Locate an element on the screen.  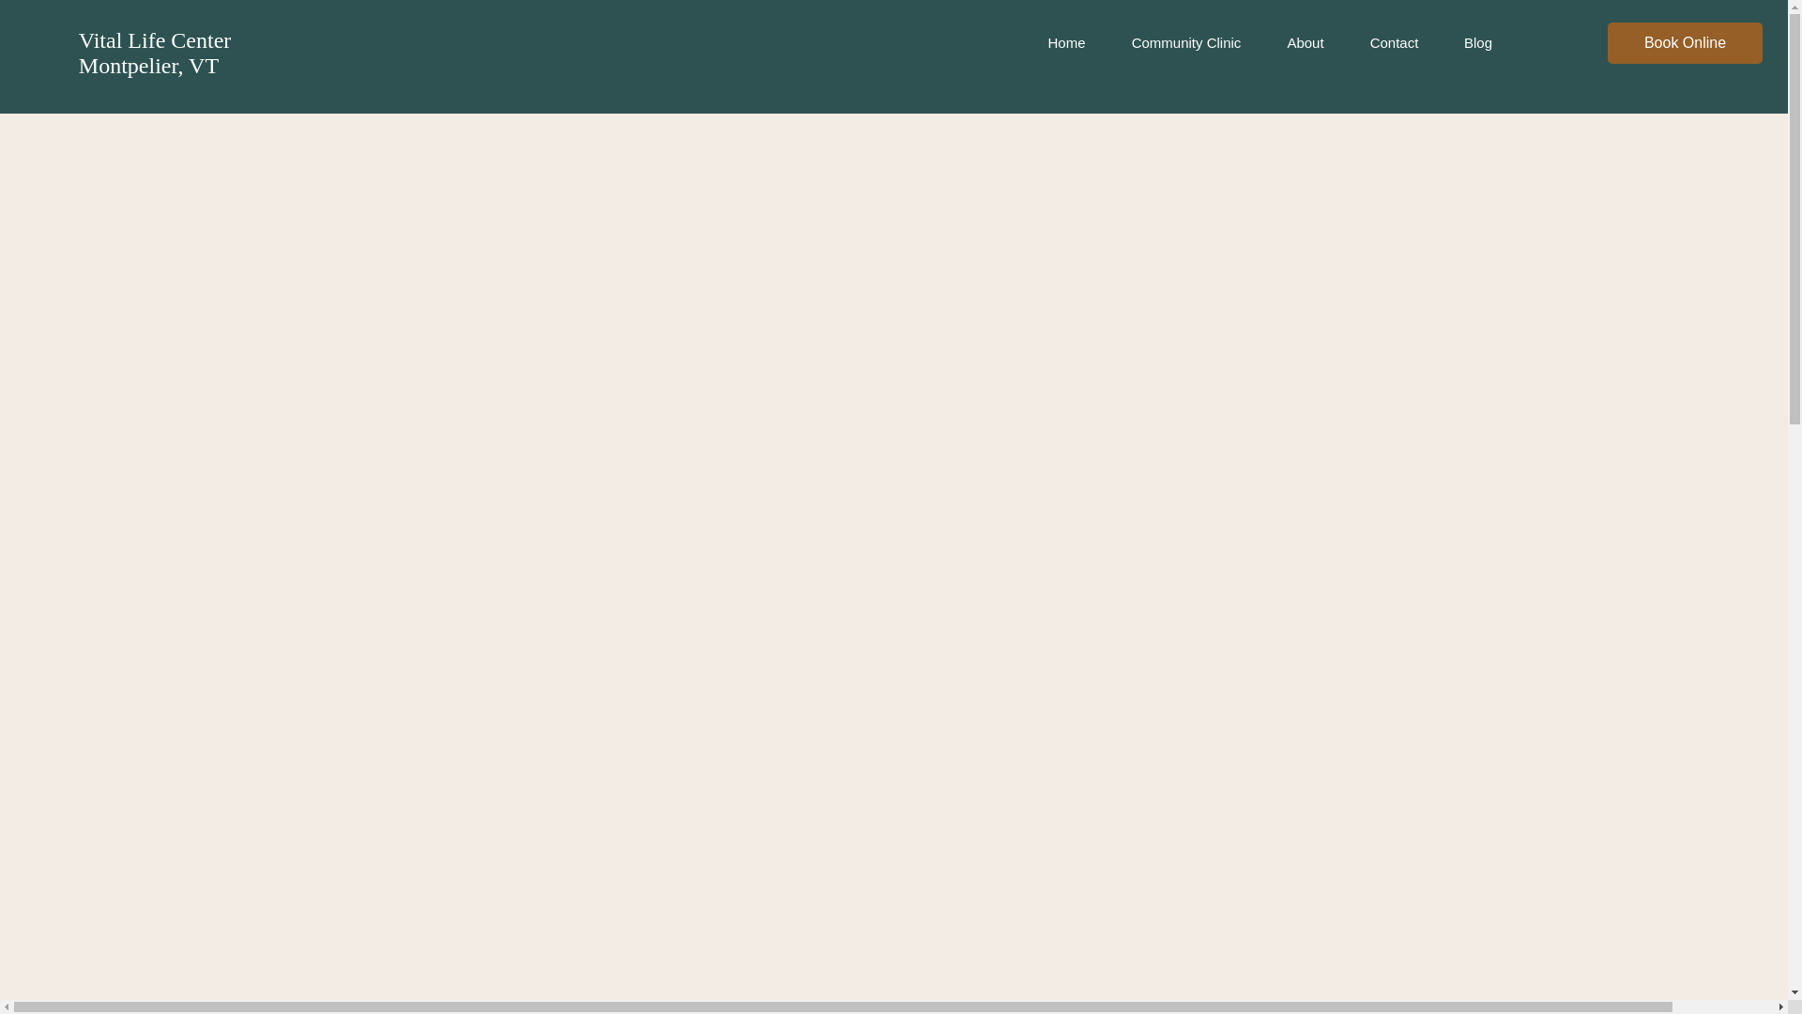
Book Online is located at coordinates (1686, 43).